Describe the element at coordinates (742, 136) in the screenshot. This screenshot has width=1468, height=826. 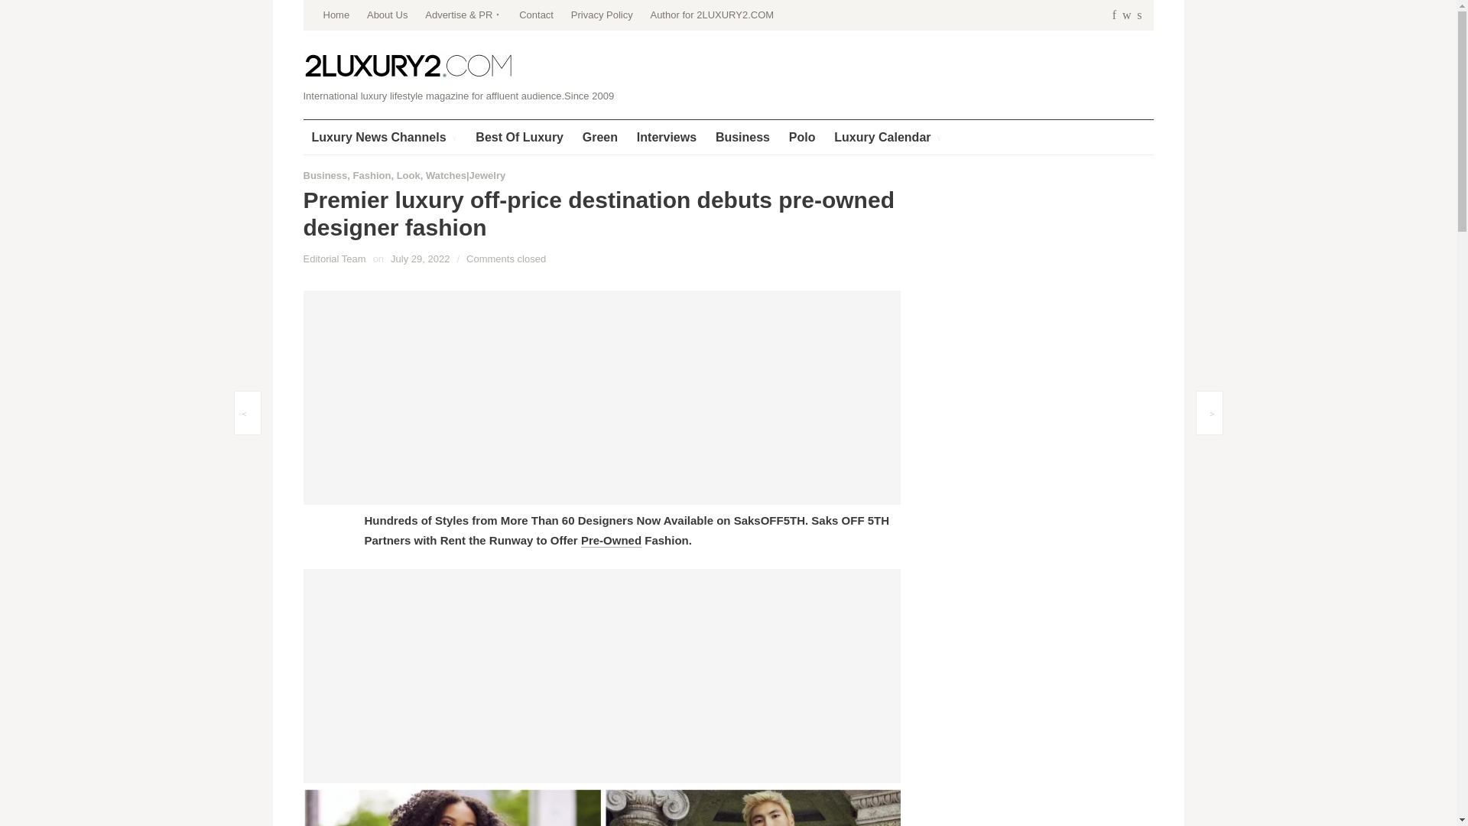
I see `Business` at that location.